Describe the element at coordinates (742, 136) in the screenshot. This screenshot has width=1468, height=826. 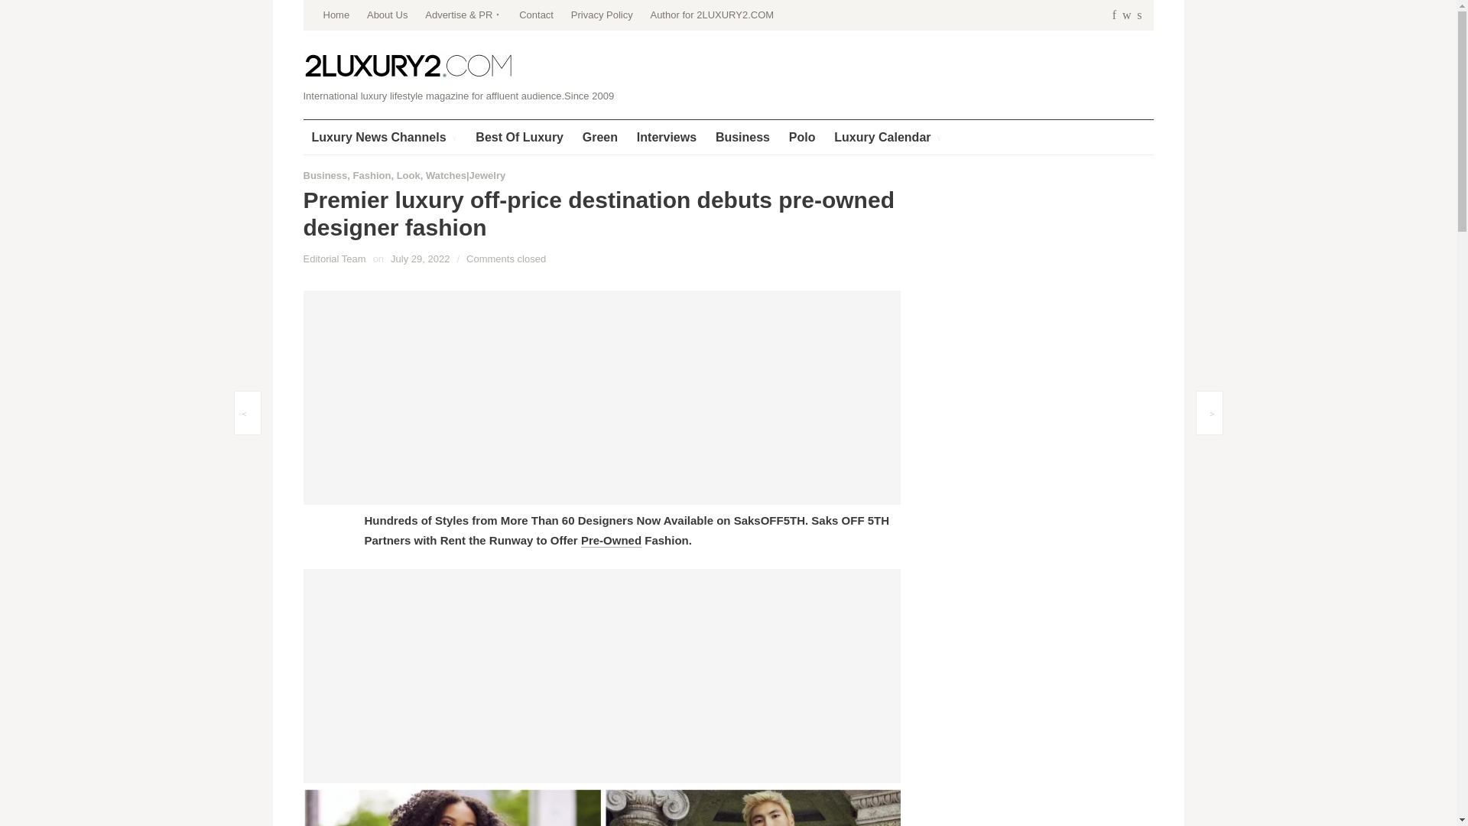
I see `Business` at that location.